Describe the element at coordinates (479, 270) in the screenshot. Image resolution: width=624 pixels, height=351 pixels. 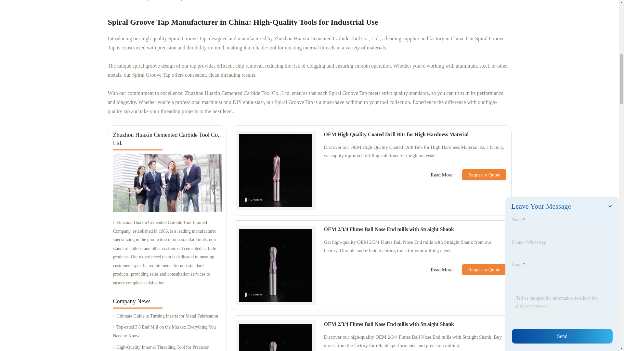
I see `Request a Quote` at that location.